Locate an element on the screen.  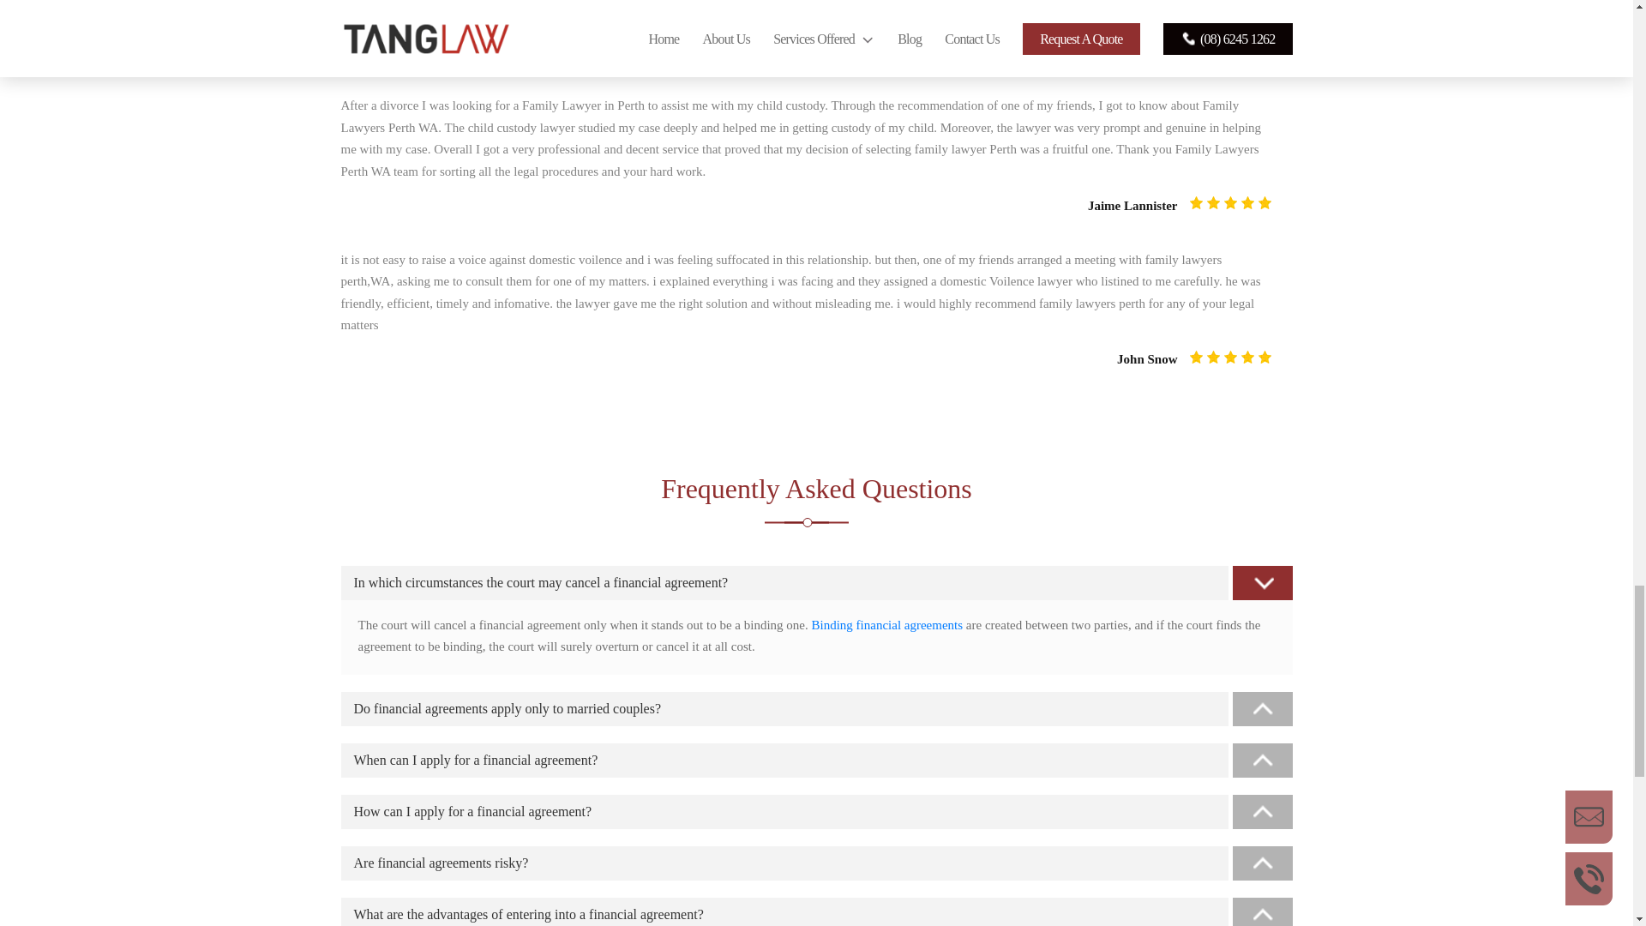
Binding financial agreements is located at coordinates (886, 624).